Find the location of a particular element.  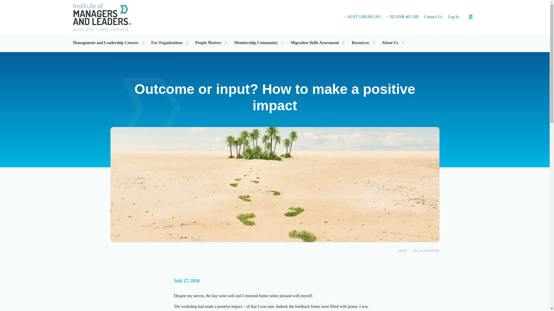

Toggle Migration Skills Assessment menu is located at coordinates (318, 43).